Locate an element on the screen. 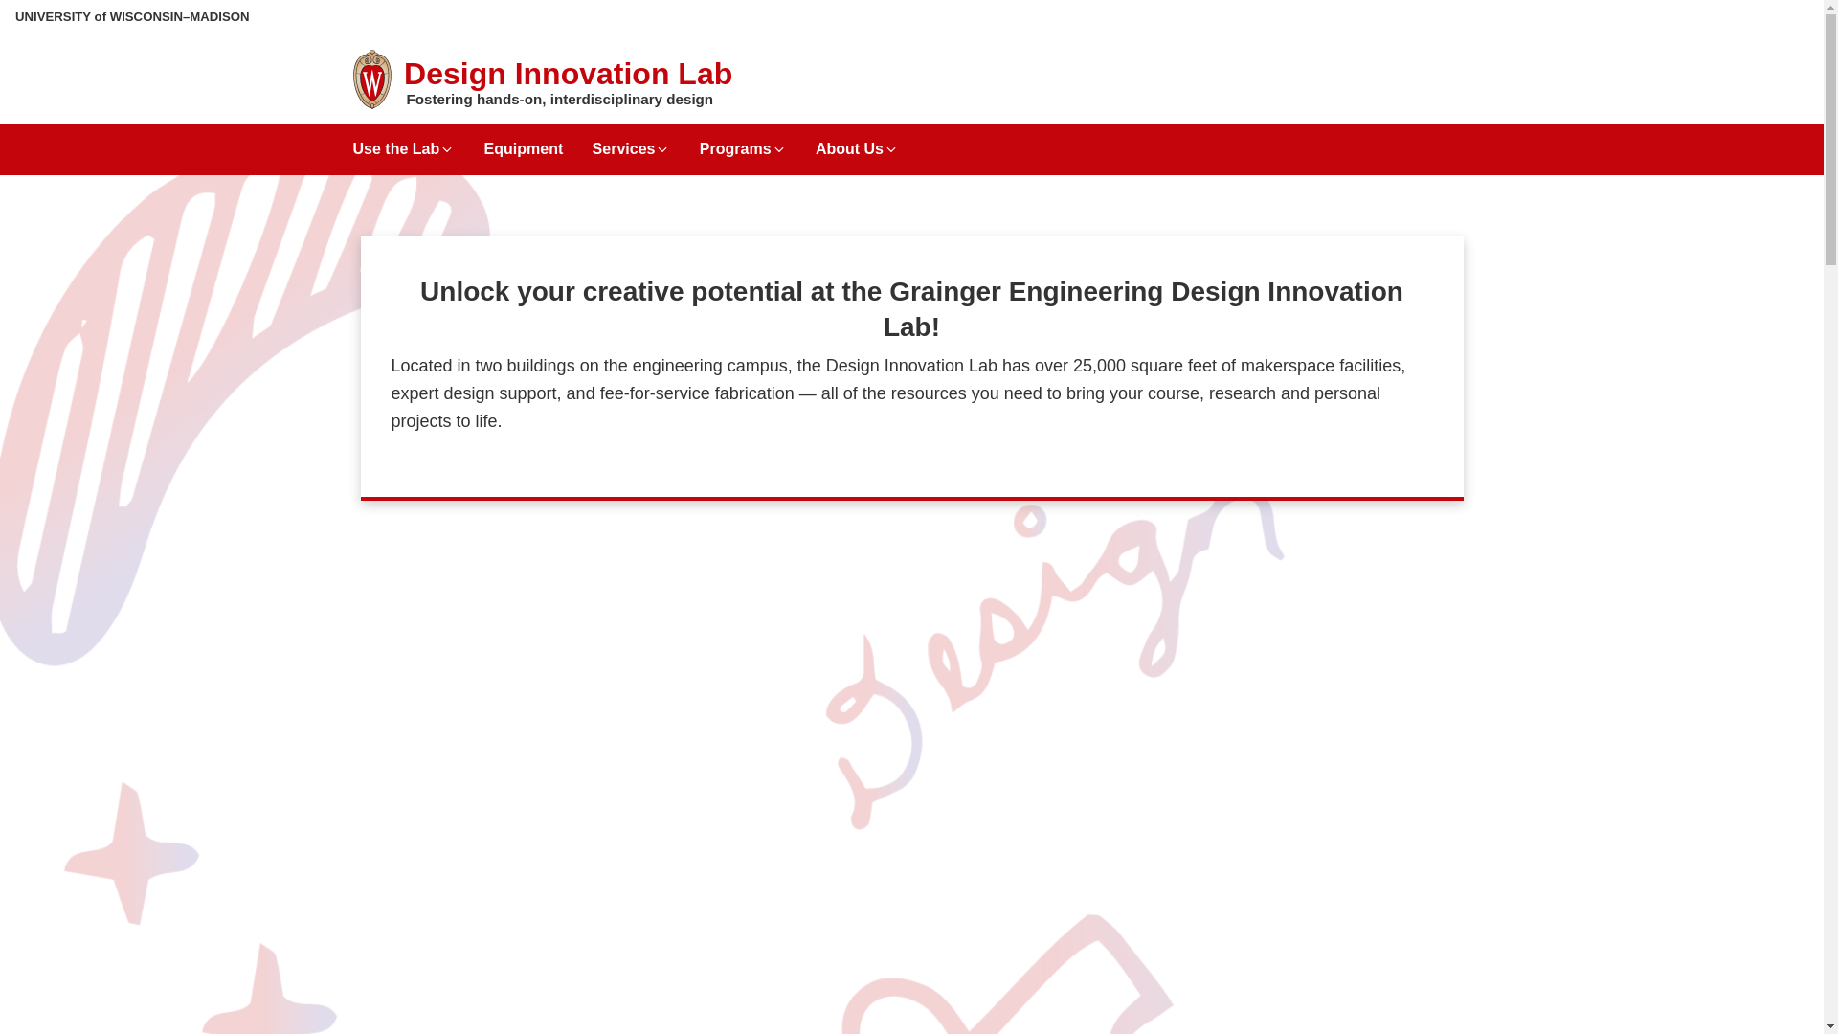 The width and height of the screenshot is (1838, 1034). Expand is located at coordinates (446, 149).